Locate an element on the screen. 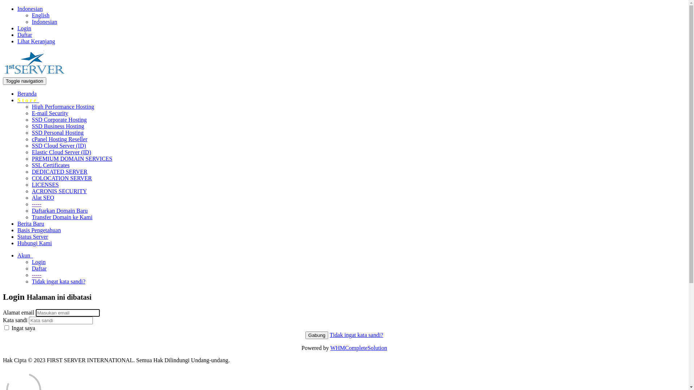  Tidak ingat kata sandi? is located at coordinates (59, 282).